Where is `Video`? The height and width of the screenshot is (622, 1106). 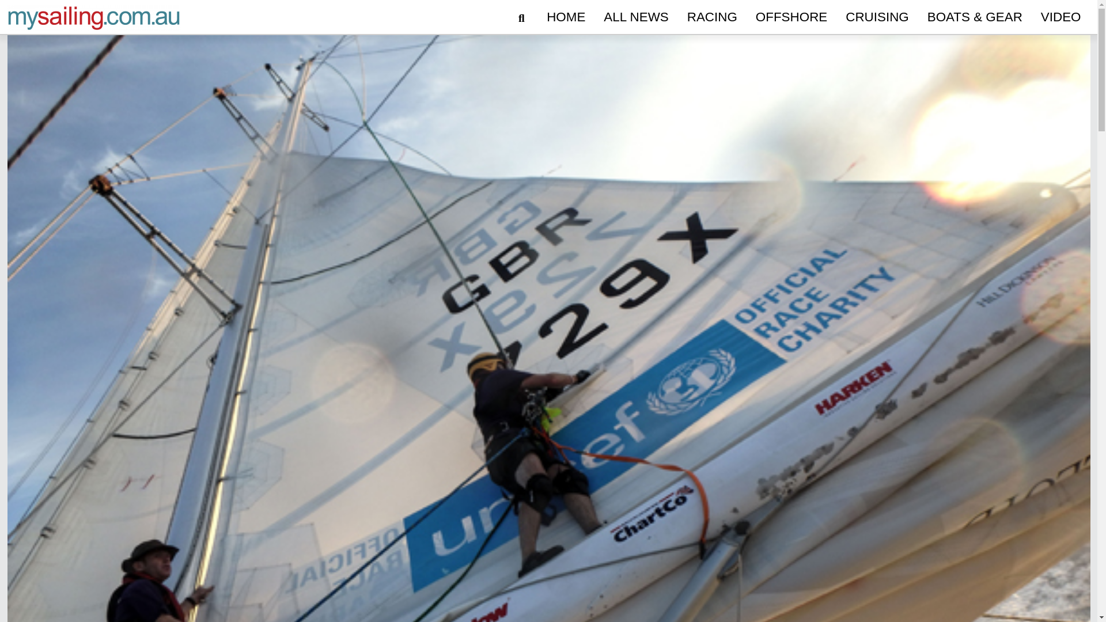 Video is located at coordinates (1061, 17).